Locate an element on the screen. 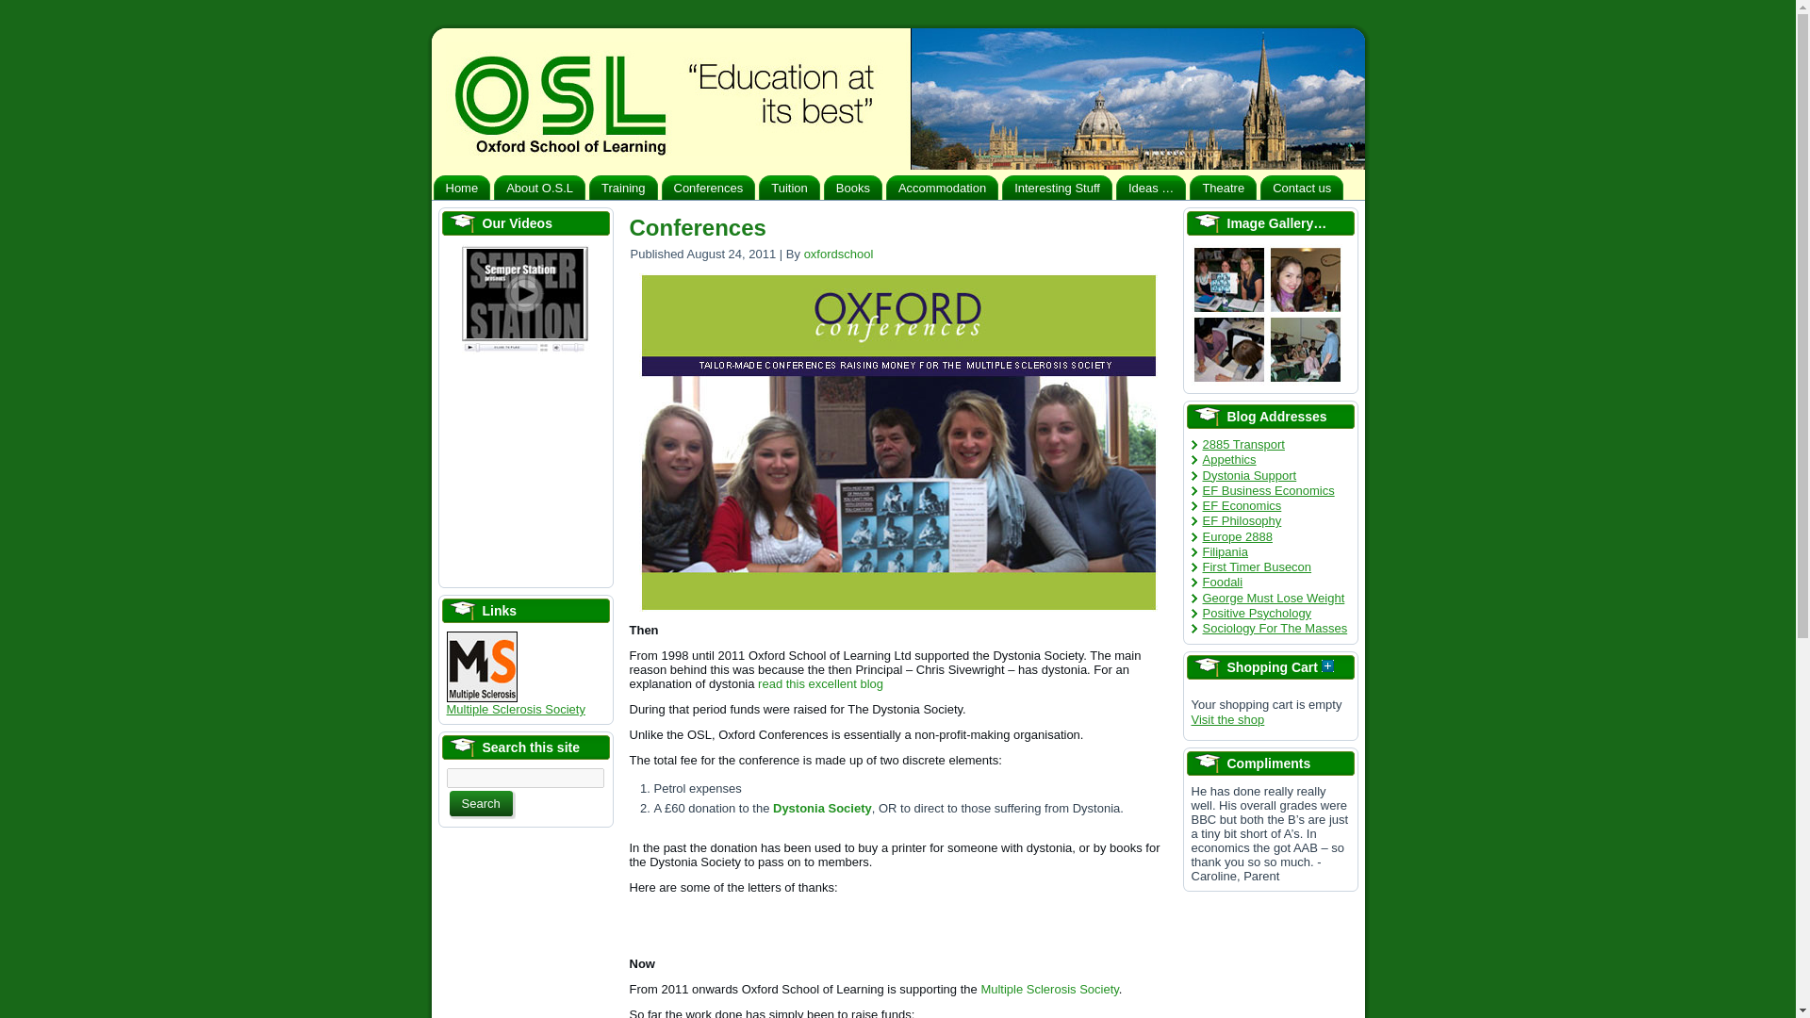 Image resolution: width=1810 pixels, height=1018 pixels. Training is located at coordinates (622, 187).